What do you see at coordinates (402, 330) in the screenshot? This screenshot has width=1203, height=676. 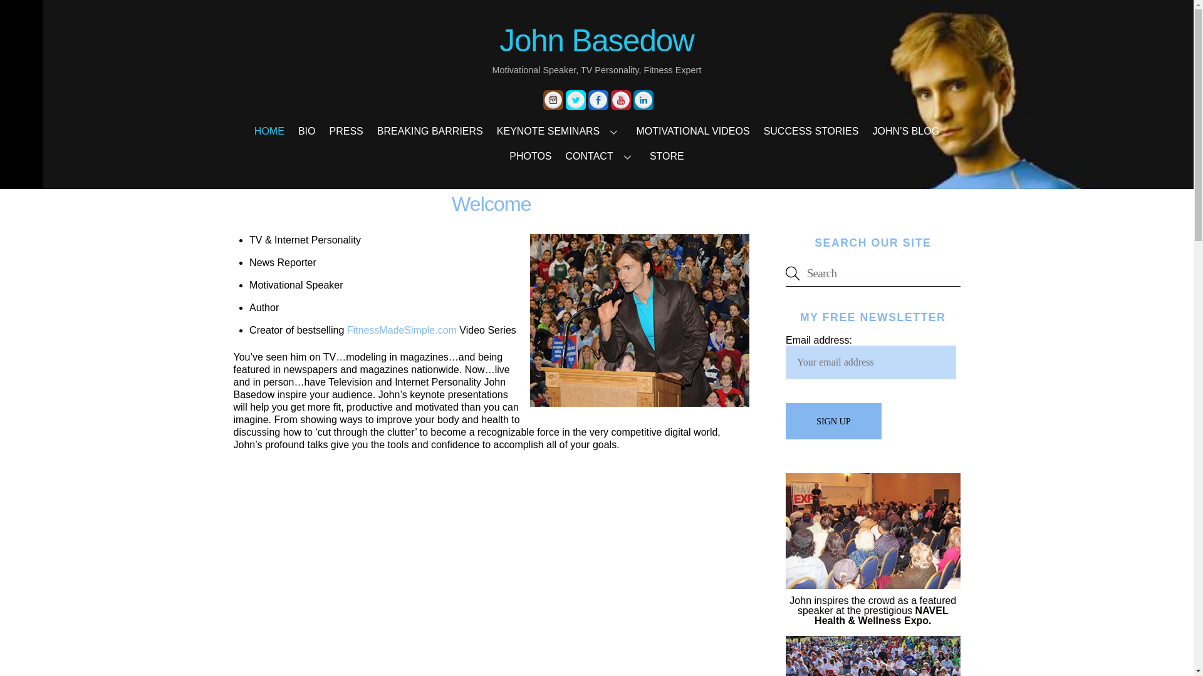 I see `FitnessMadeSimple.com` at bounding box center [402, 330].